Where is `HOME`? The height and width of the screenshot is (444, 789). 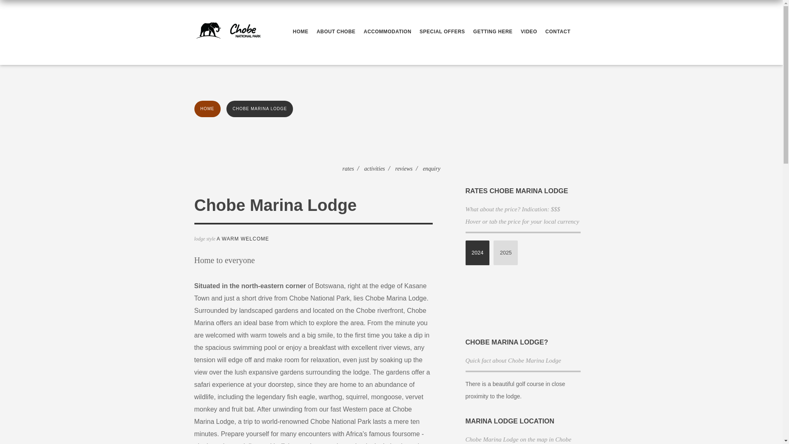 HOME is located at coordinates (302, 31).